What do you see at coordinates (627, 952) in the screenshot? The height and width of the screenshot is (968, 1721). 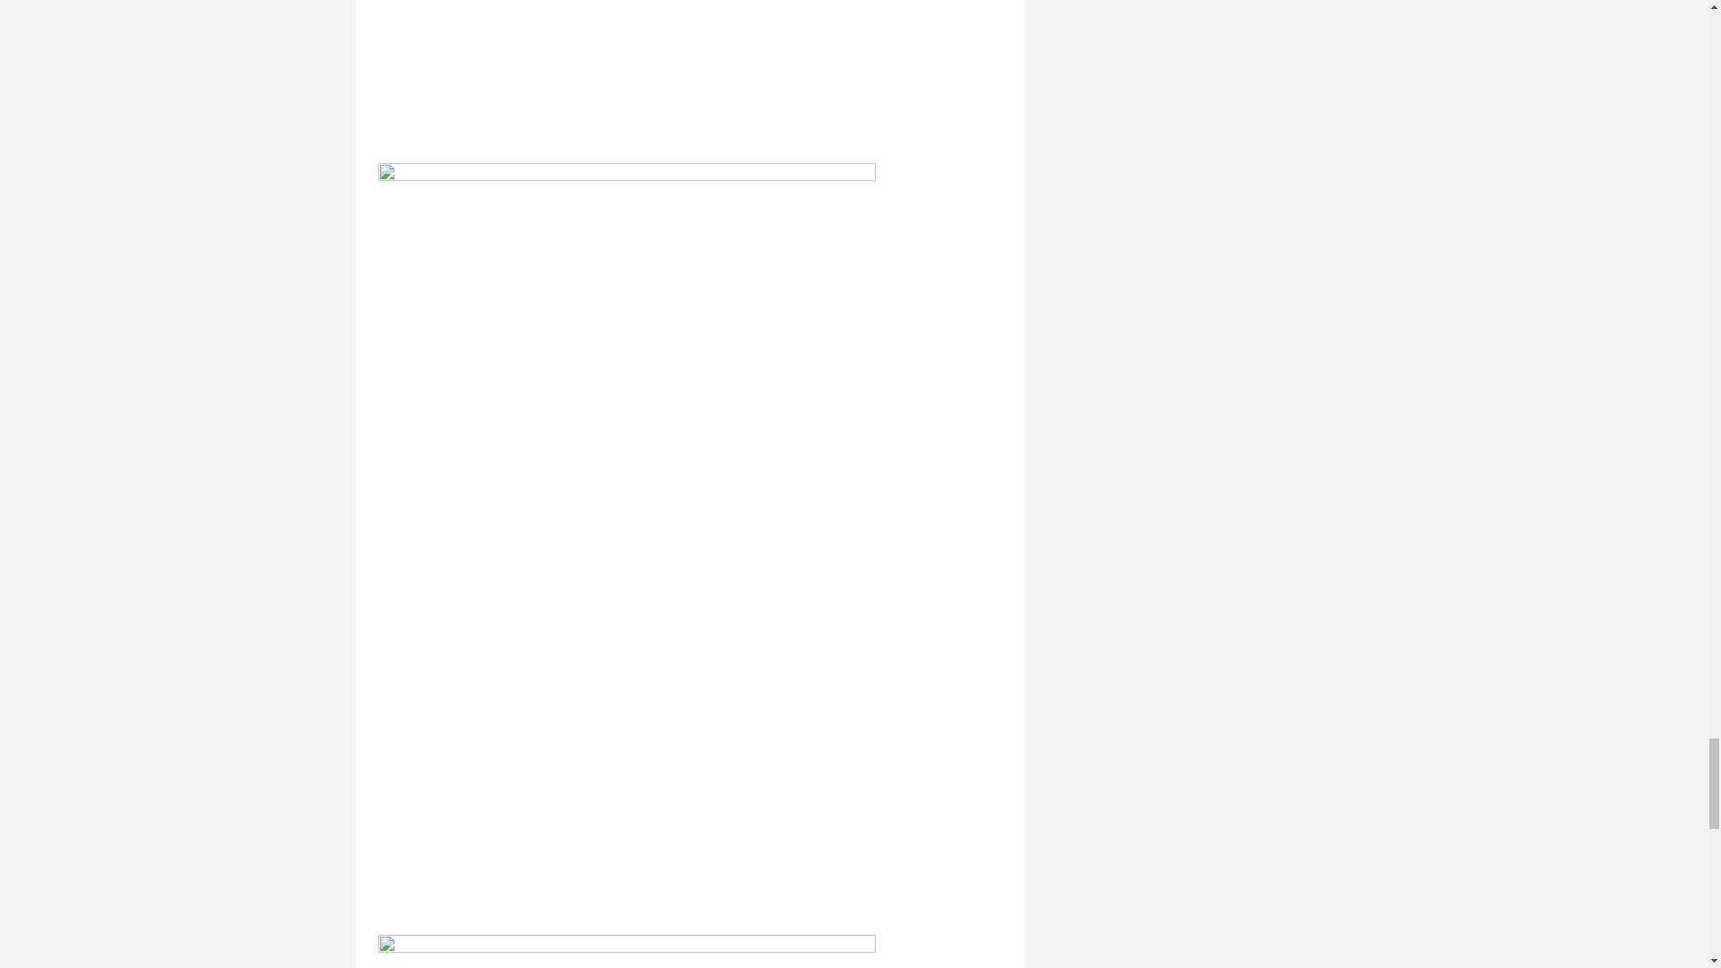 I see `FraternityX: Party Foul` at bounding box center [627, 952].